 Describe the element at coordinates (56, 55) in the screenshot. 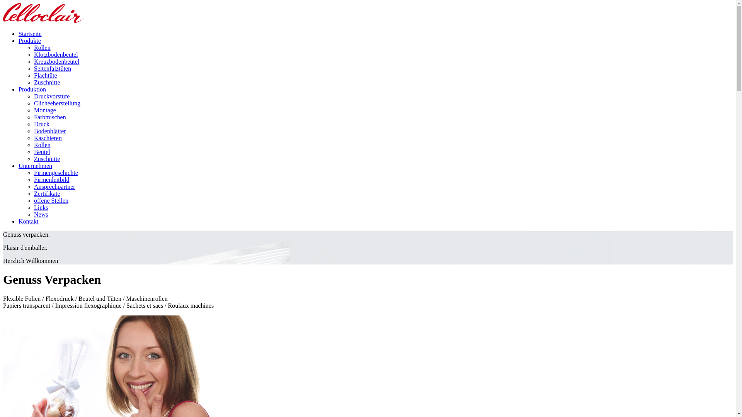

I see `Klotzbodenbeutel` at that location.